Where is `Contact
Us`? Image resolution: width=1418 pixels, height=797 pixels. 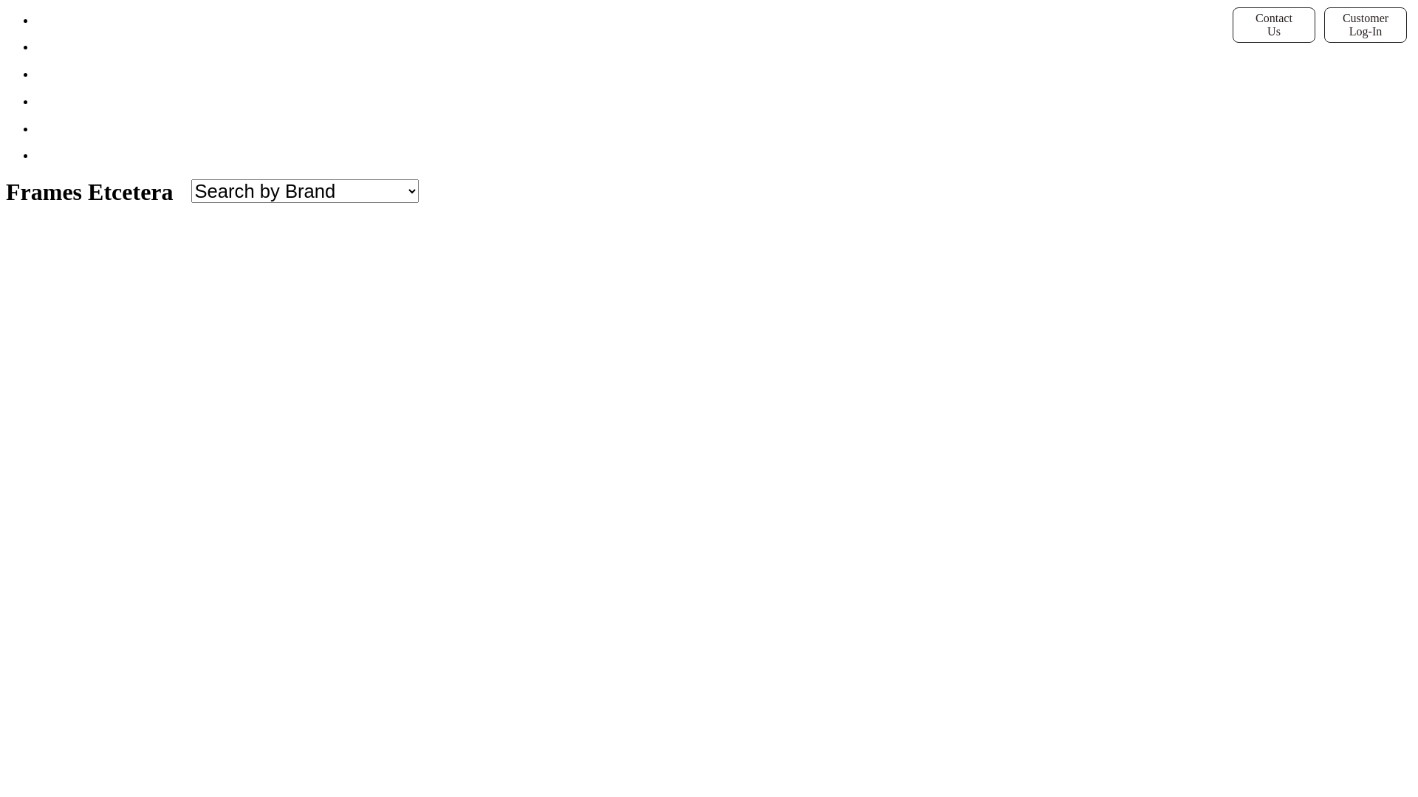
Contact
Us is located at coordinates (1274, 25).